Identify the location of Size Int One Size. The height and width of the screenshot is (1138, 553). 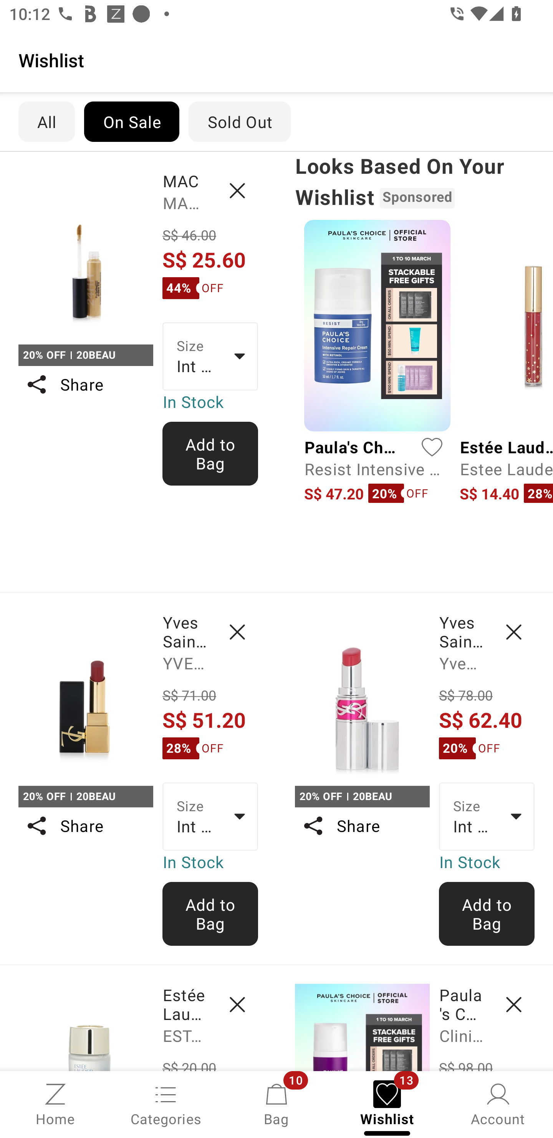
(210, 356).